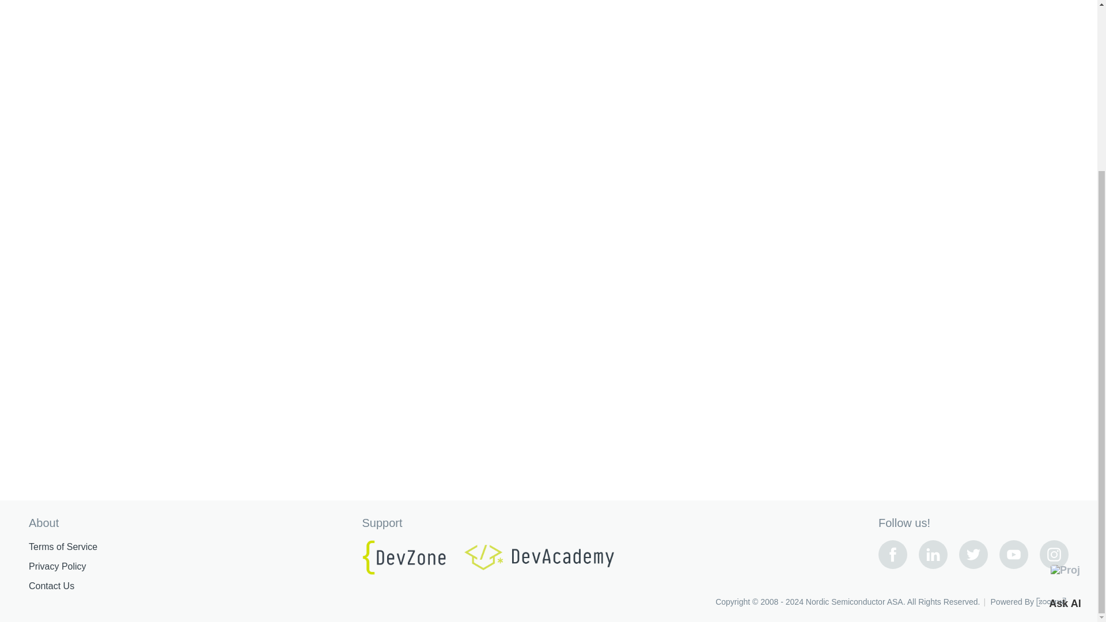 Image resolution: width=1106 pixels, height=622 pixels. Describe the element at coordinates (1065, 359) in the screenshot. I see `Ask AI` at that location.